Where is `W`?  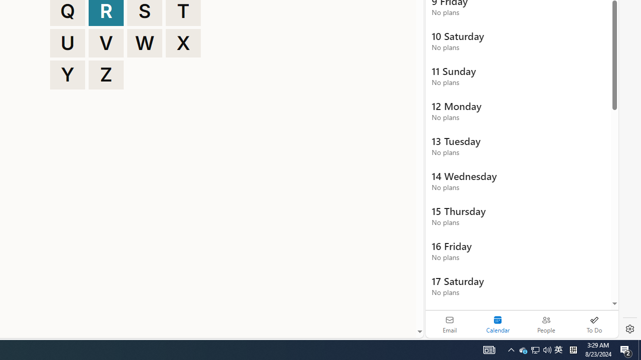 W is located at coordinates (145, 43).